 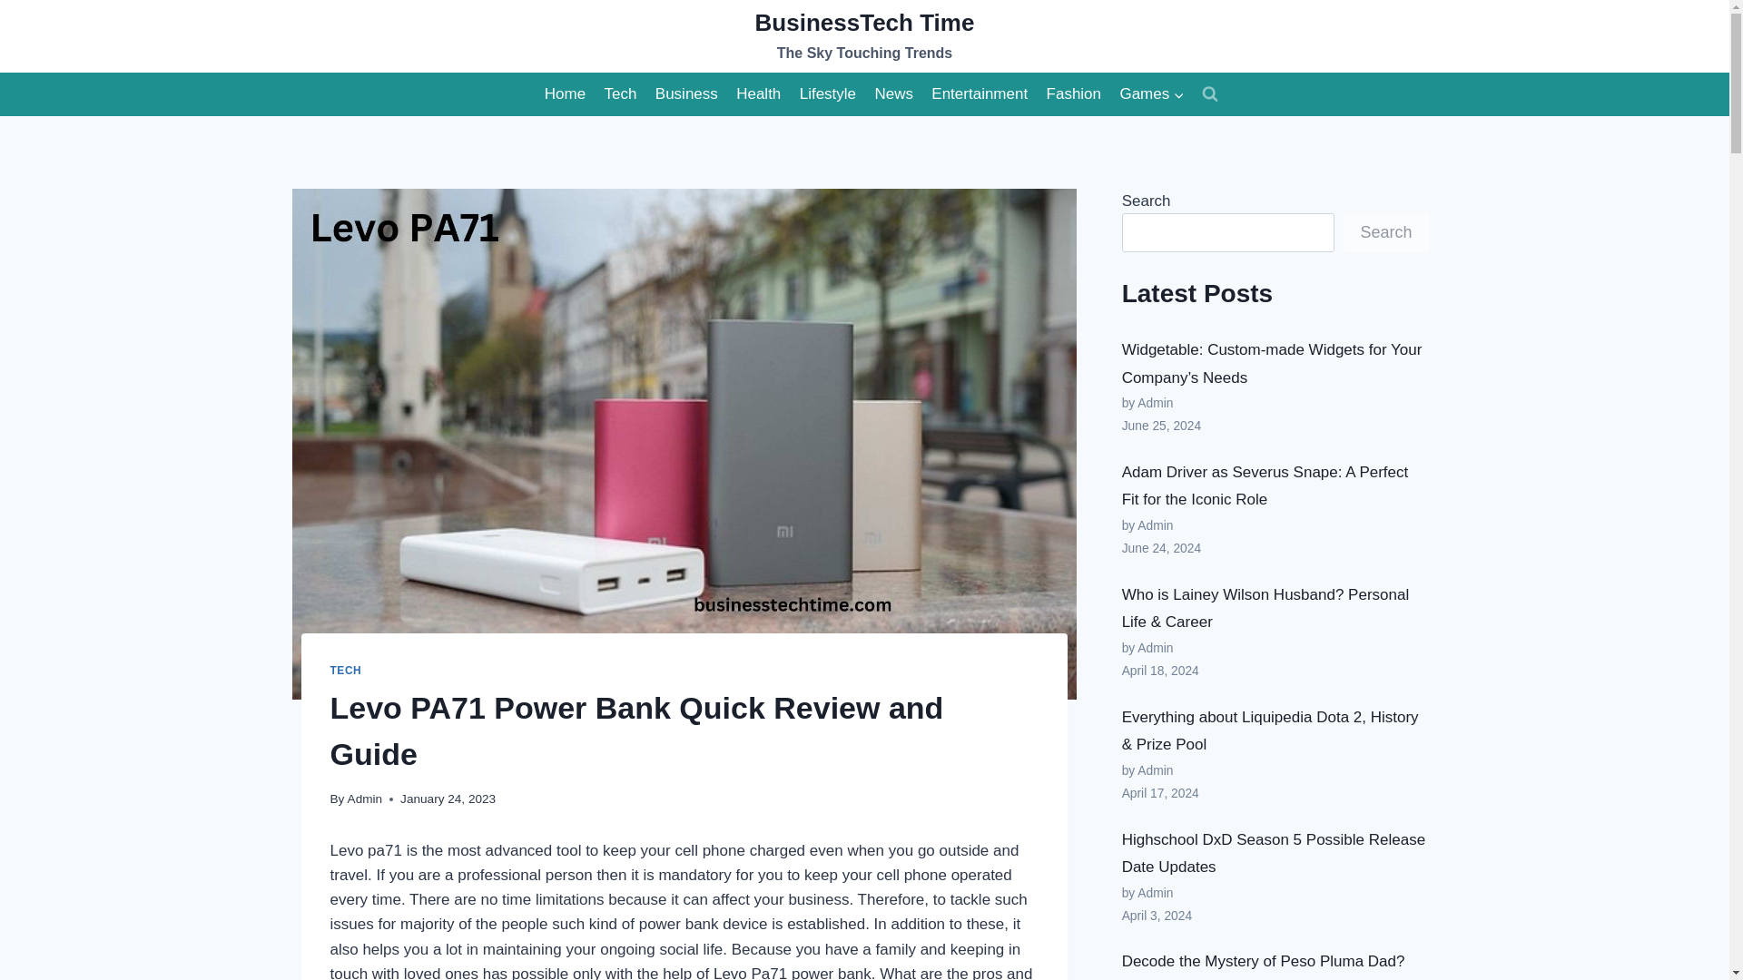 I want to click on Business, so click(x=686, y=94).